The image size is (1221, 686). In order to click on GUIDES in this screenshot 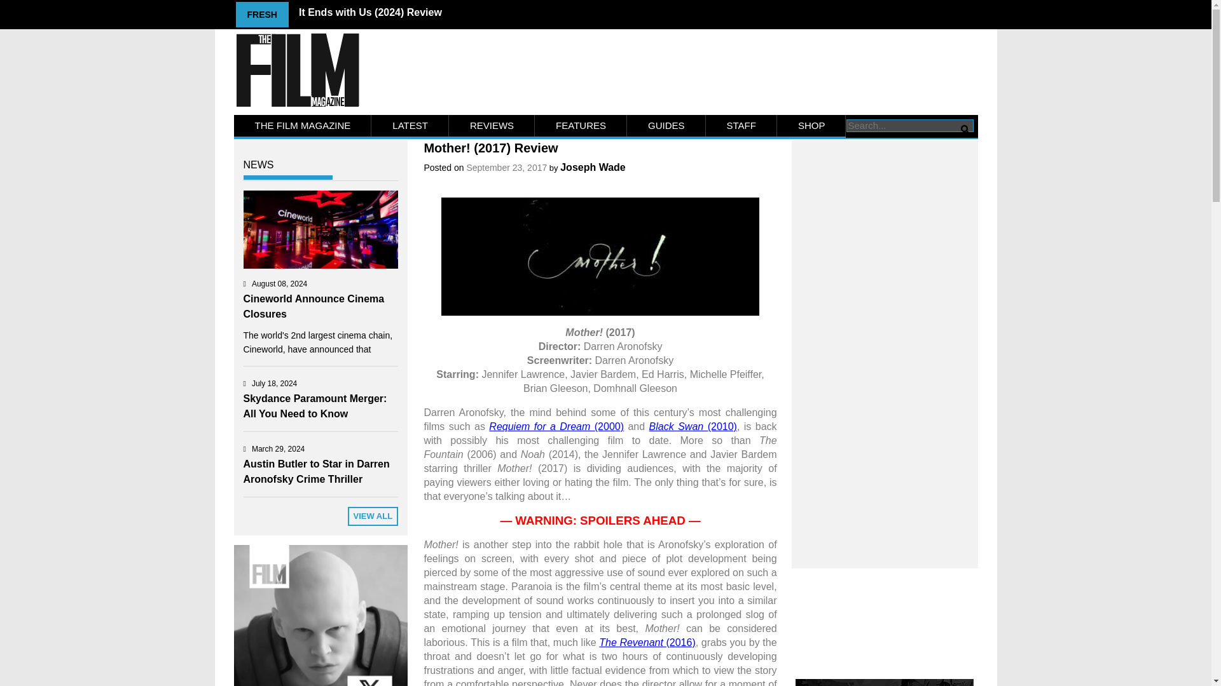, I will do `click(666, 126)`.